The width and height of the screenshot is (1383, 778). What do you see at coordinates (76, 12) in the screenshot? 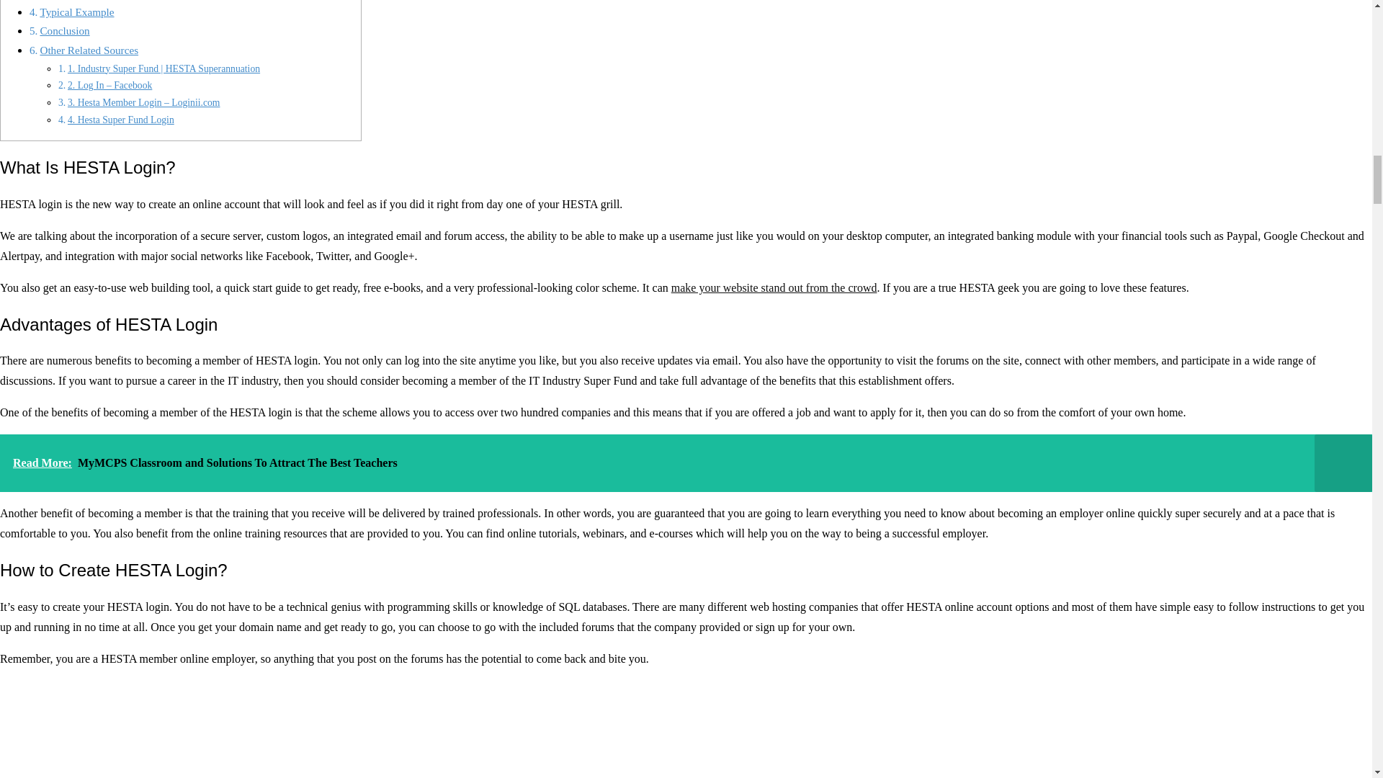
I see `Typical Example` at bounding box center [76, 12].